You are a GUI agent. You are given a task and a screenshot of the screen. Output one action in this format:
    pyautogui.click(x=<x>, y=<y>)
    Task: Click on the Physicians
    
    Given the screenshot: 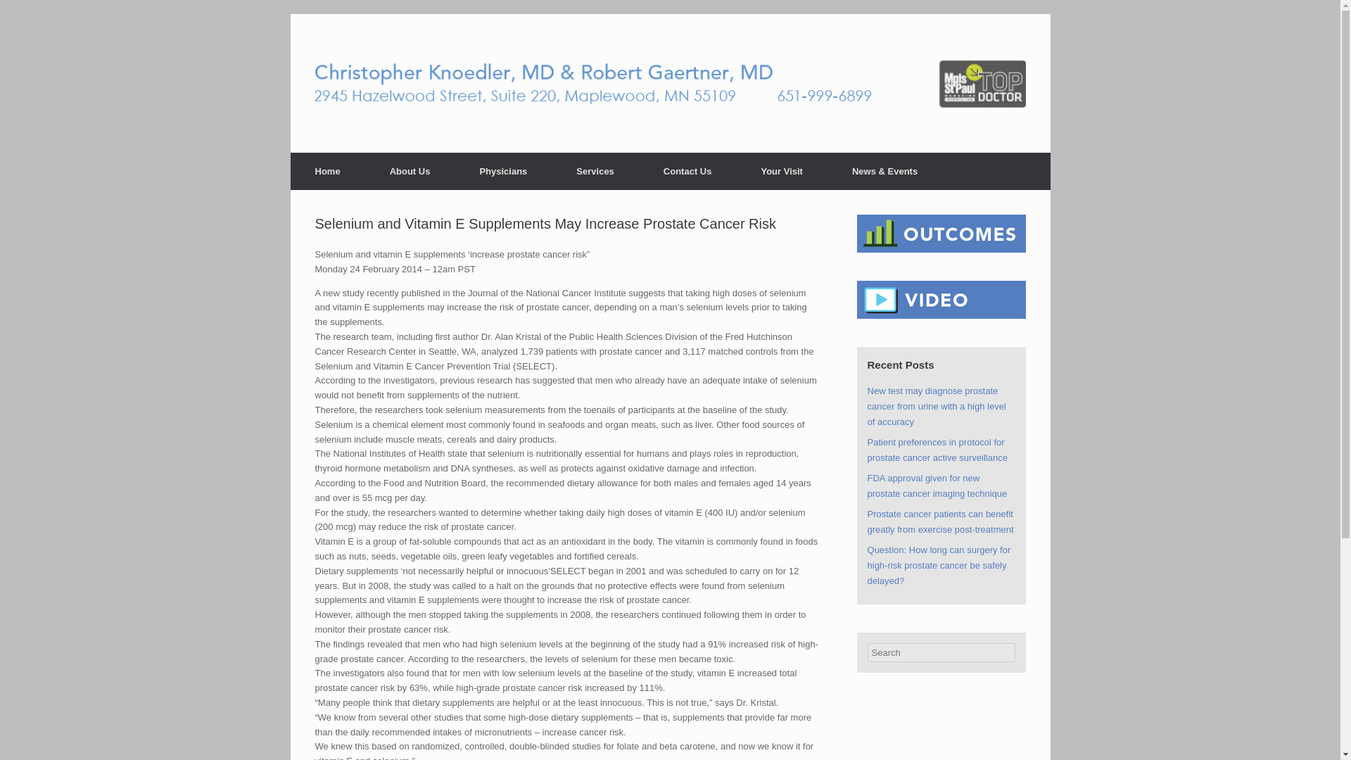 What is the action you would take?
    pyautogui.click(x=502, y=172)
    